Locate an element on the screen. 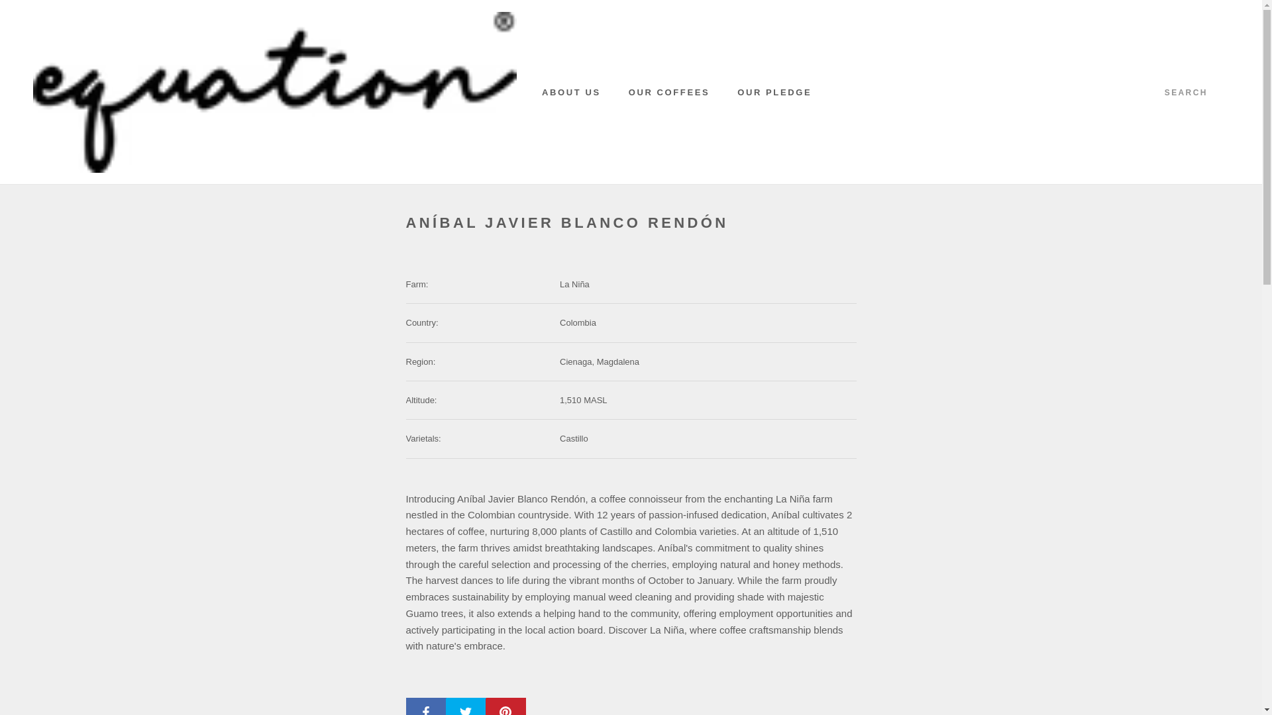  OUR PLEDGE is located at coordinates (774, 91).